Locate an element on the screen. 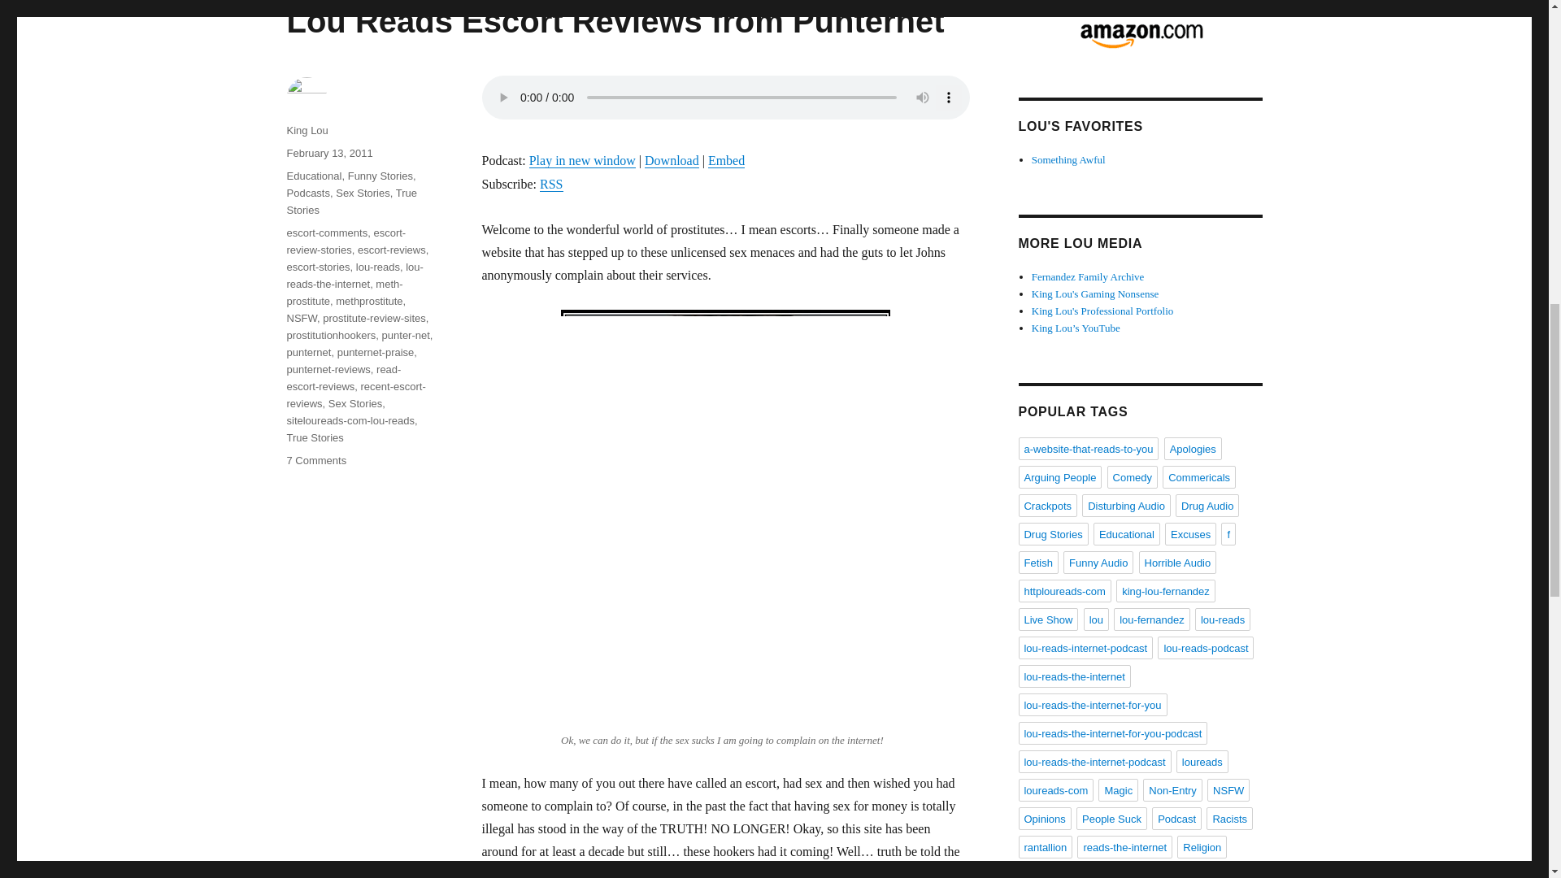  Play in new window is located at coordinates (582, 161).